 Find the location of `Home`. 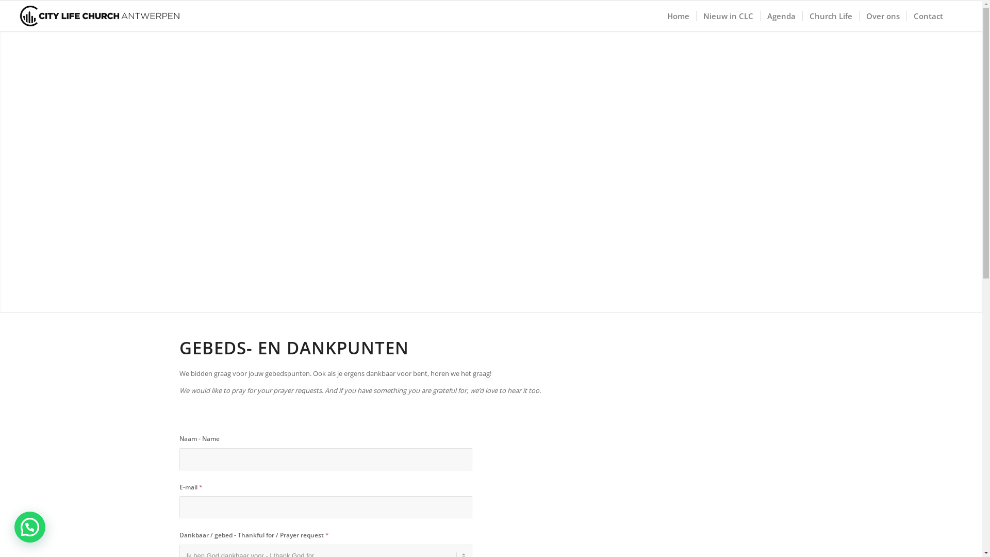

Home is located at coordinates (679, 16).